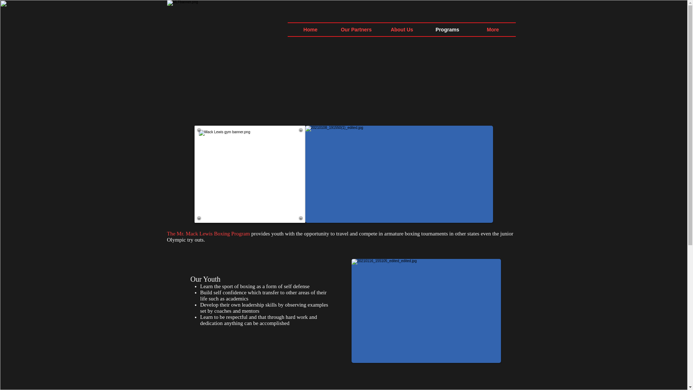  I want to click on Our Partners, so click(356, 30).